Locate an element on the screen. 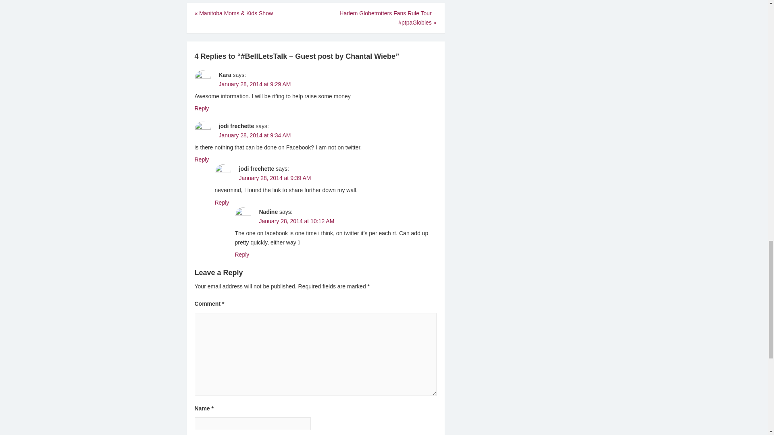  Reply is located at coordinates (222, 202).